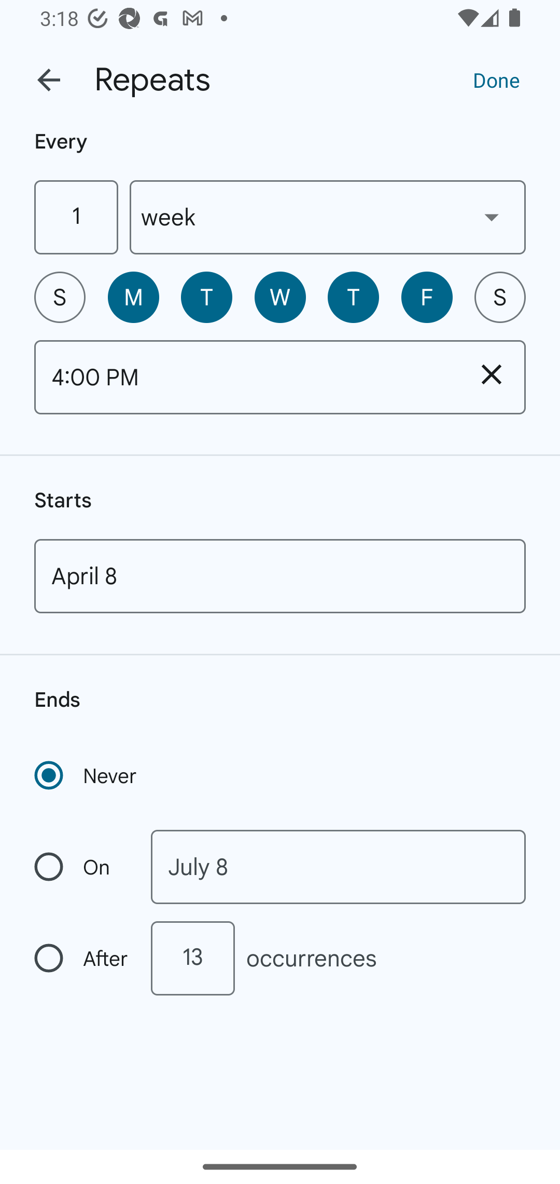  Describe the element at coordinates (492, 217) in the screenshot. I see `Show dropdown menu` at that location.